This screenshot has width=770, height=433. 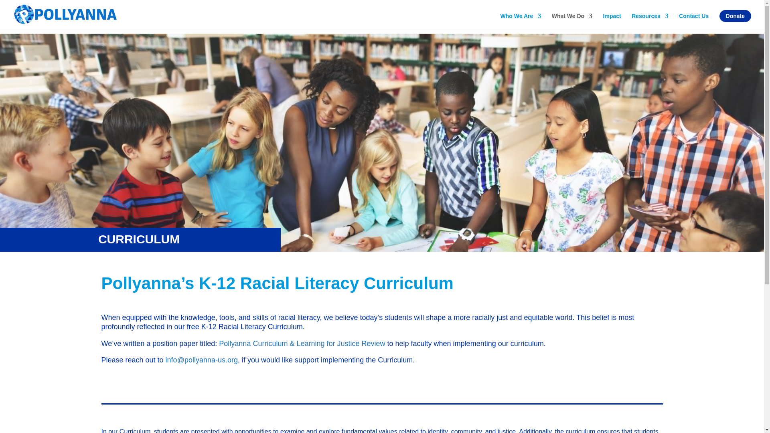 What do you see at coordinates (572, 21) in the screenshot?
I see `What We Do` at bounding box center [572, 21].